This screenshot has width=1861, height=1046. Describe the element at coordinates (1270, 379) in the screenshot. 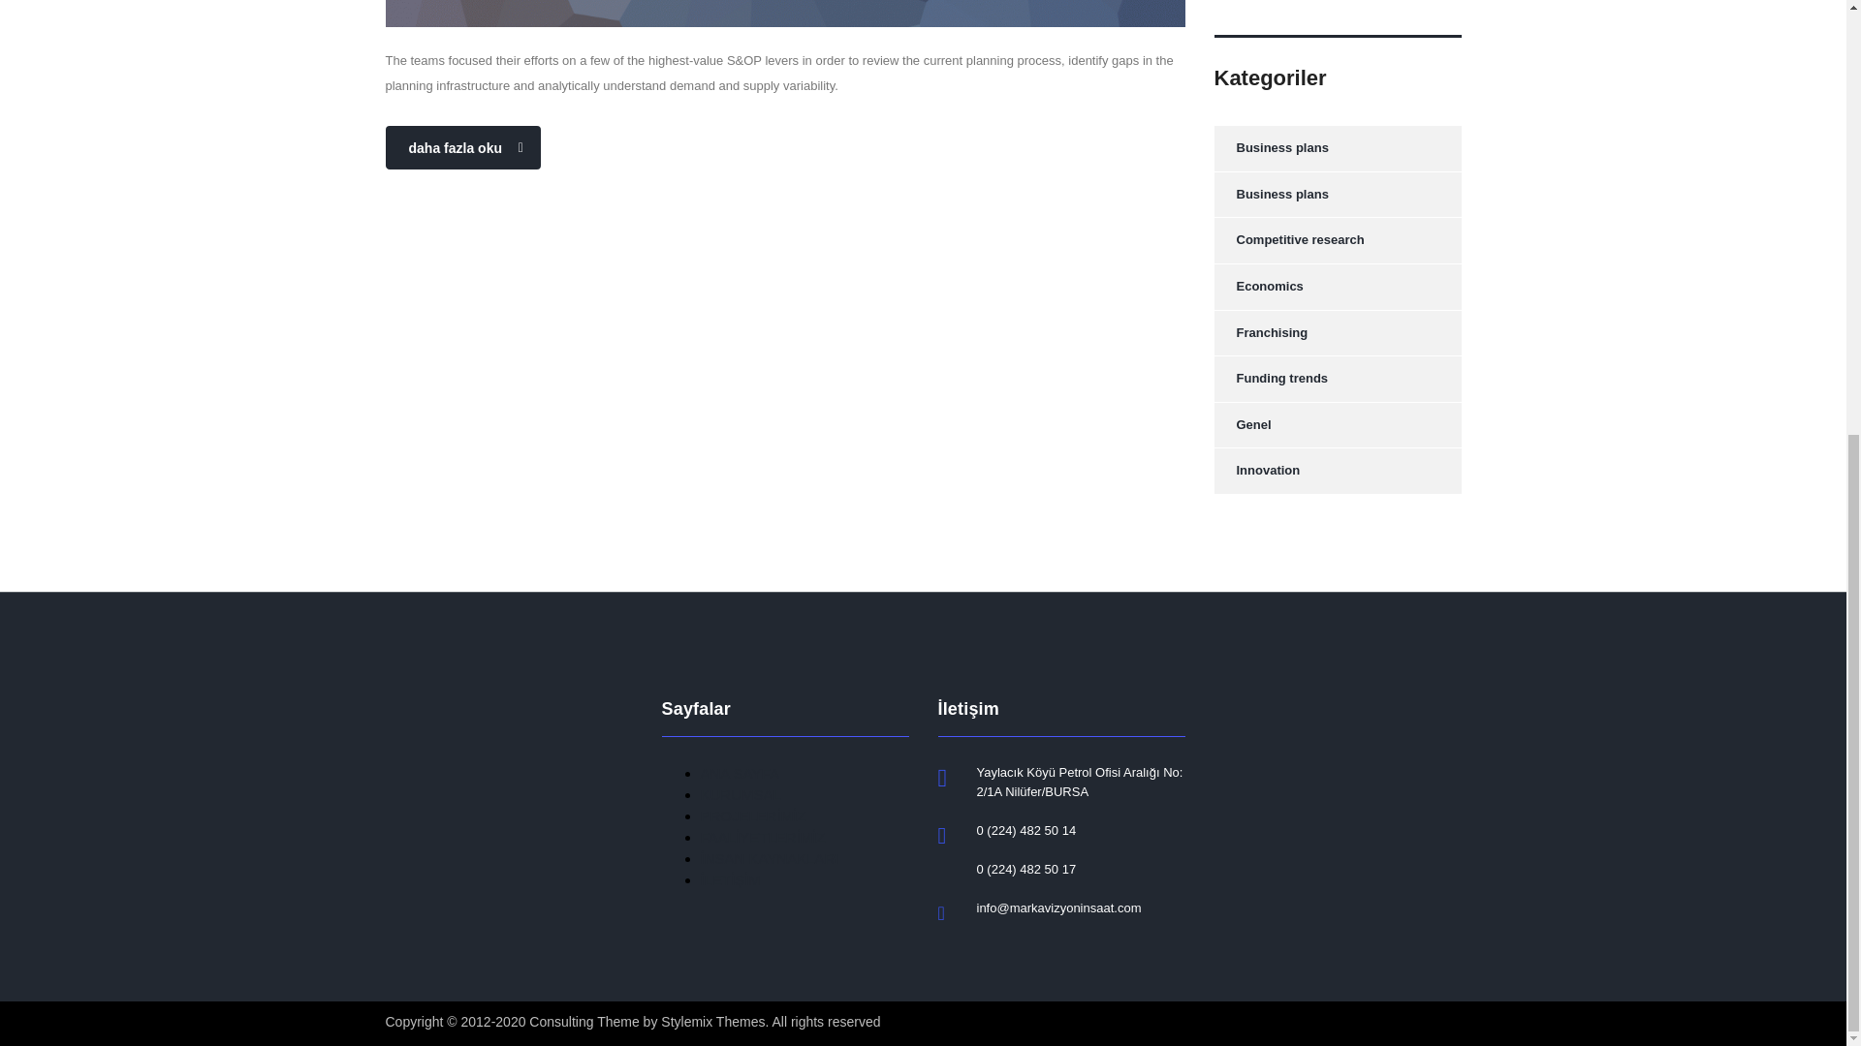

I see `Funding trends` at that location.